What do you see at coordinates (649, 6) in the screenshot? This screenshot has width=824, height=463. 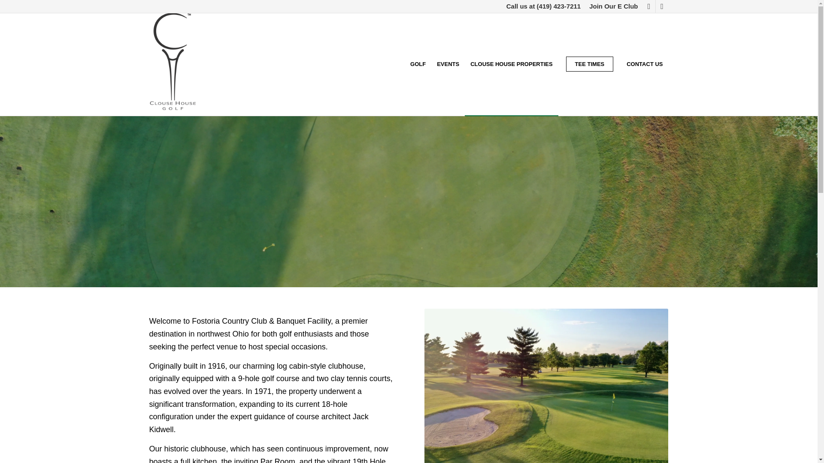 I see `Mail` at bounding box center [649, 6].